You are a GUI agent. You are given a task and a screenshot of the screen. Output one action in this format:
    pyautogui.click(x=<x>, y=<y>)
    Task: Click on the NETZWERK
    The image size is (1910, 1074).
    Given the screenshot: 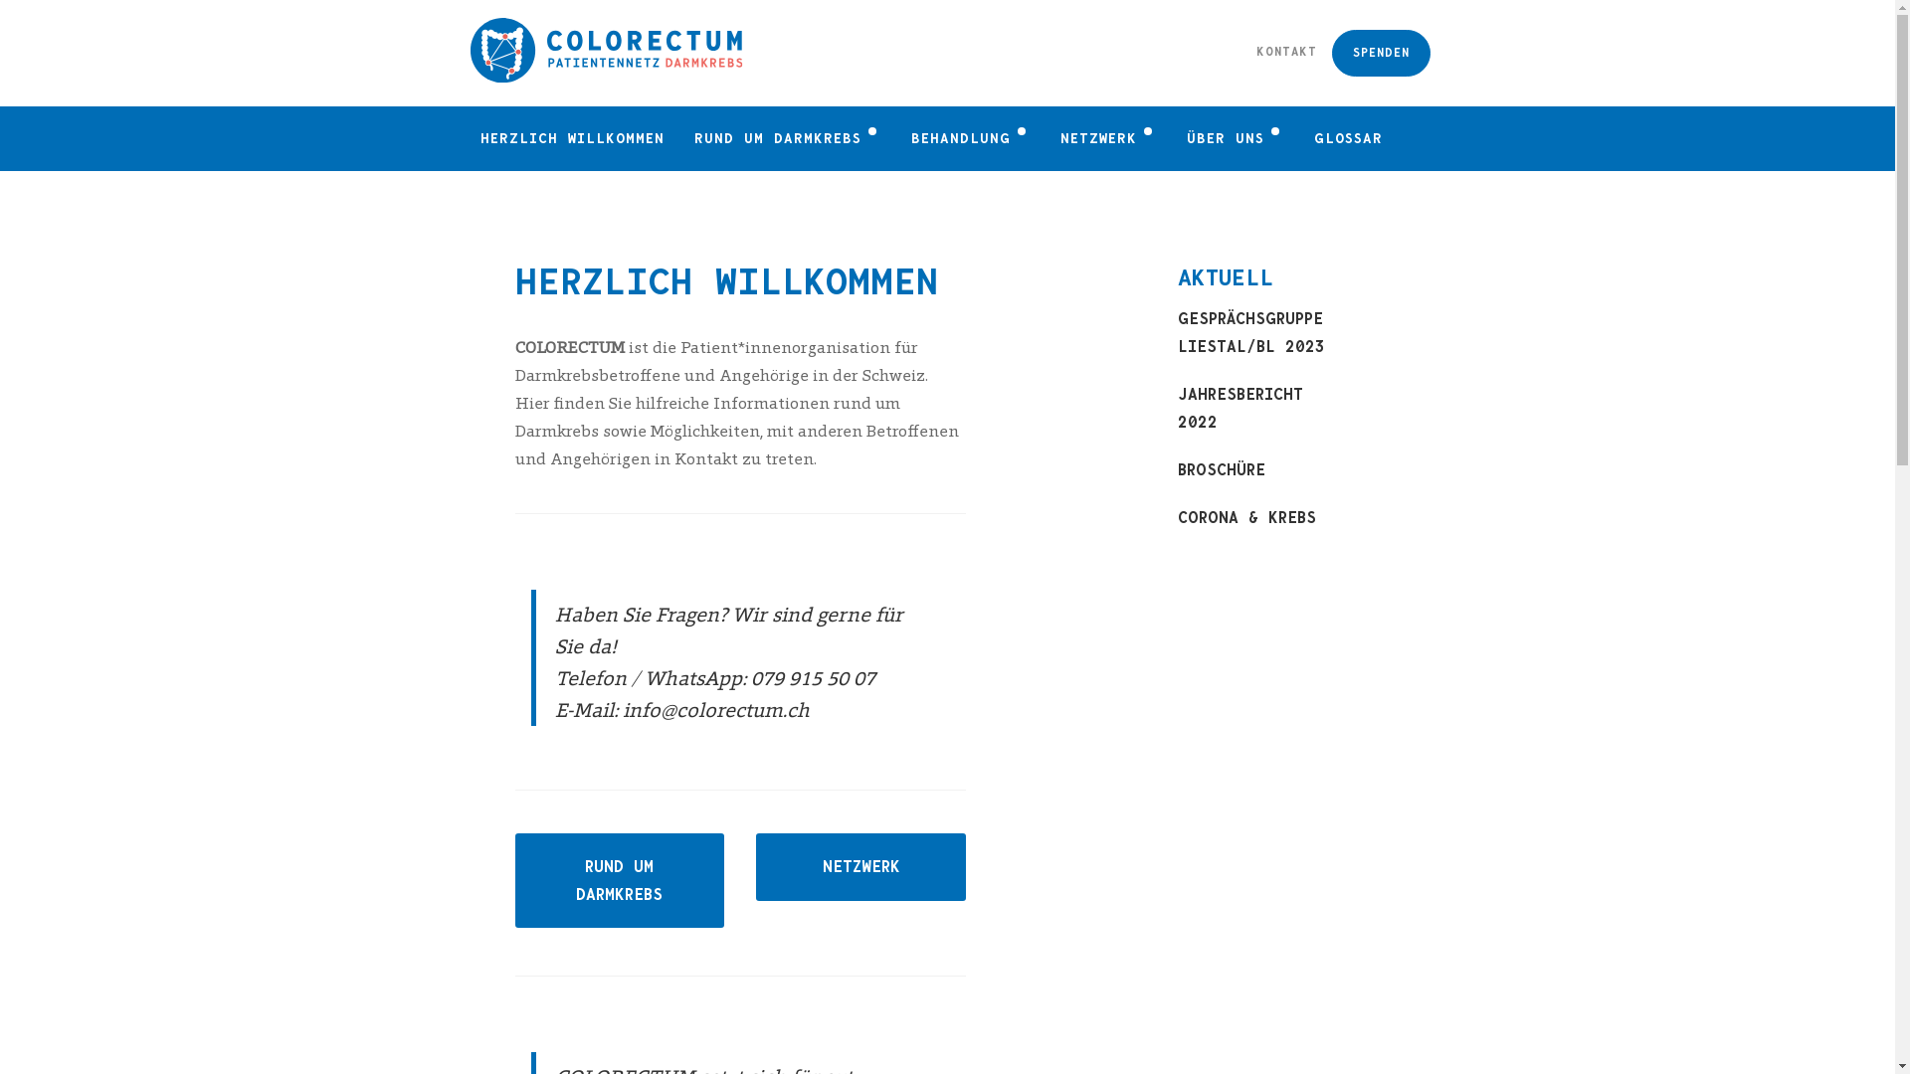 What is the action you would take?
    pyautogui.click(x=860, y=867)
    